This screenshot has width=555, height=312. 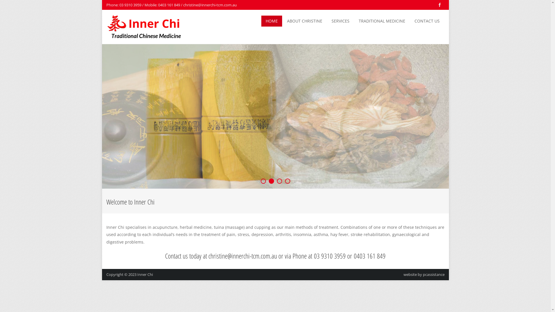 What do you see at coordinates (272, 21) in the screenshot?
I see `HOME` at bounding box center [272, 21].